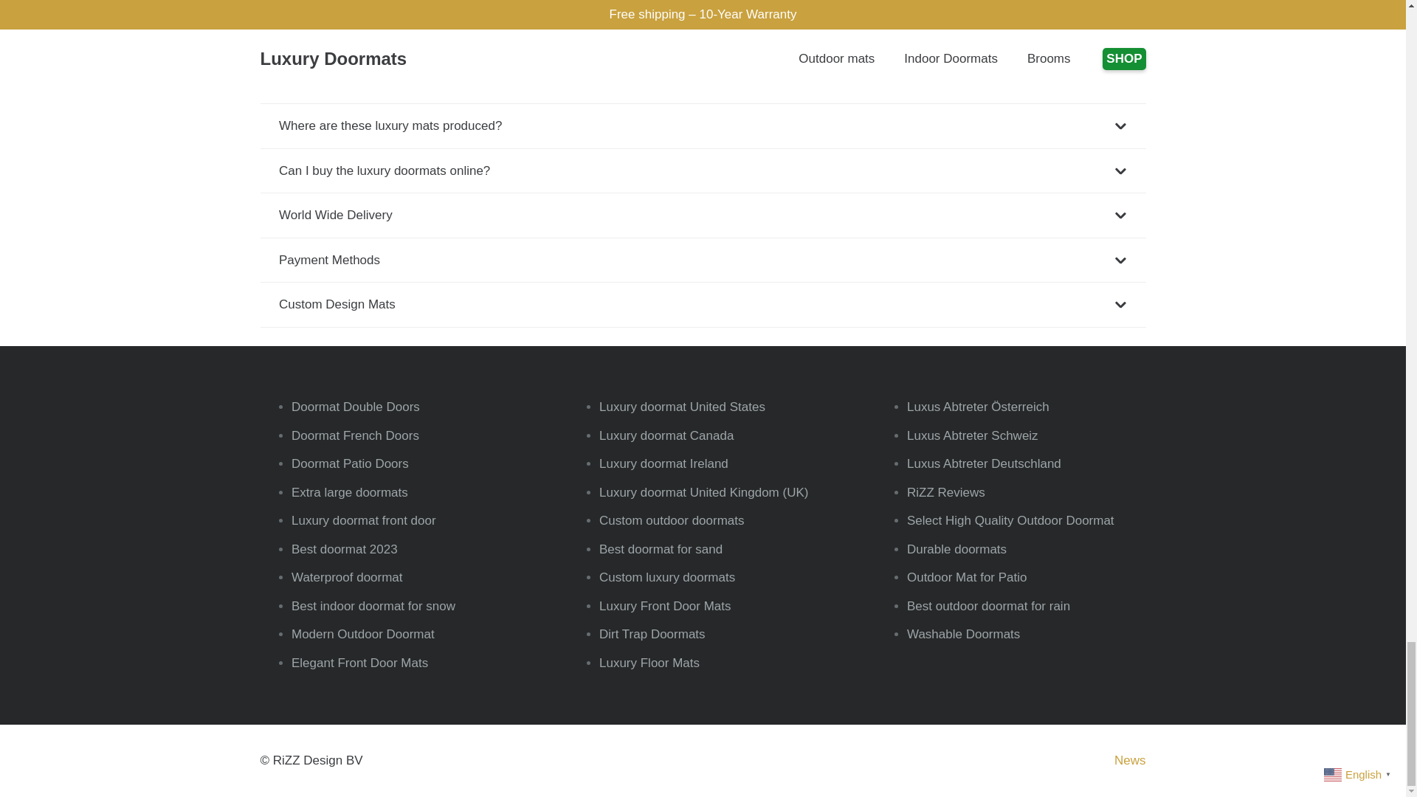 This screenshot has width=1417, height=797. I want to click on Luxury doormat front door, so click(364, 520).